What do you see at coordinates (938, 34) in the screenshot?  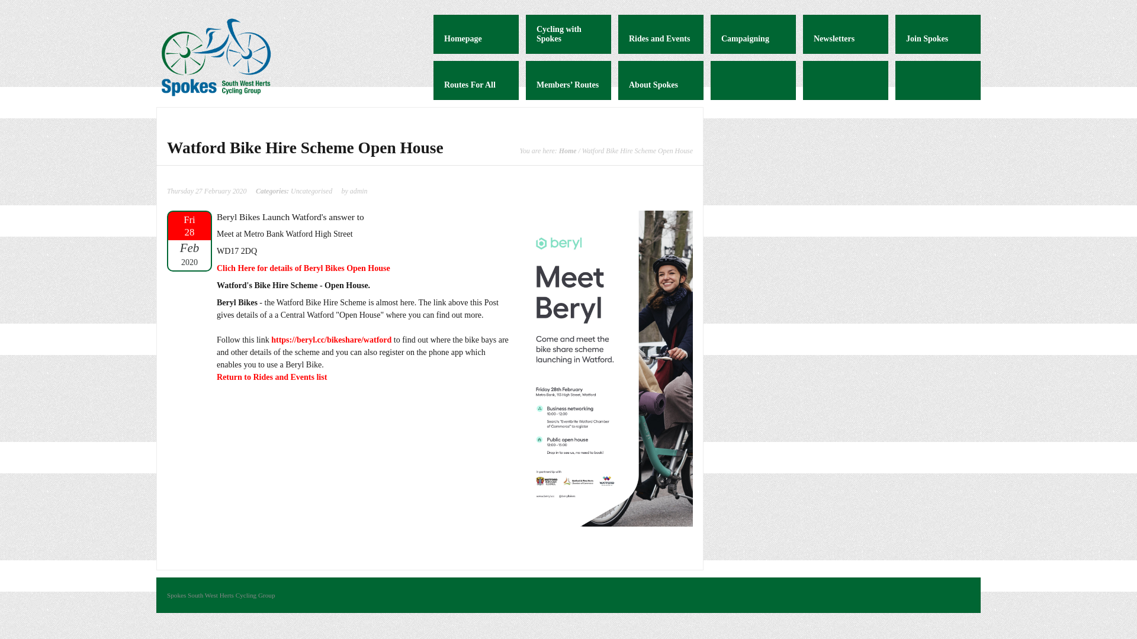 I see `Join Spokes` at bounding box center [938, 34].